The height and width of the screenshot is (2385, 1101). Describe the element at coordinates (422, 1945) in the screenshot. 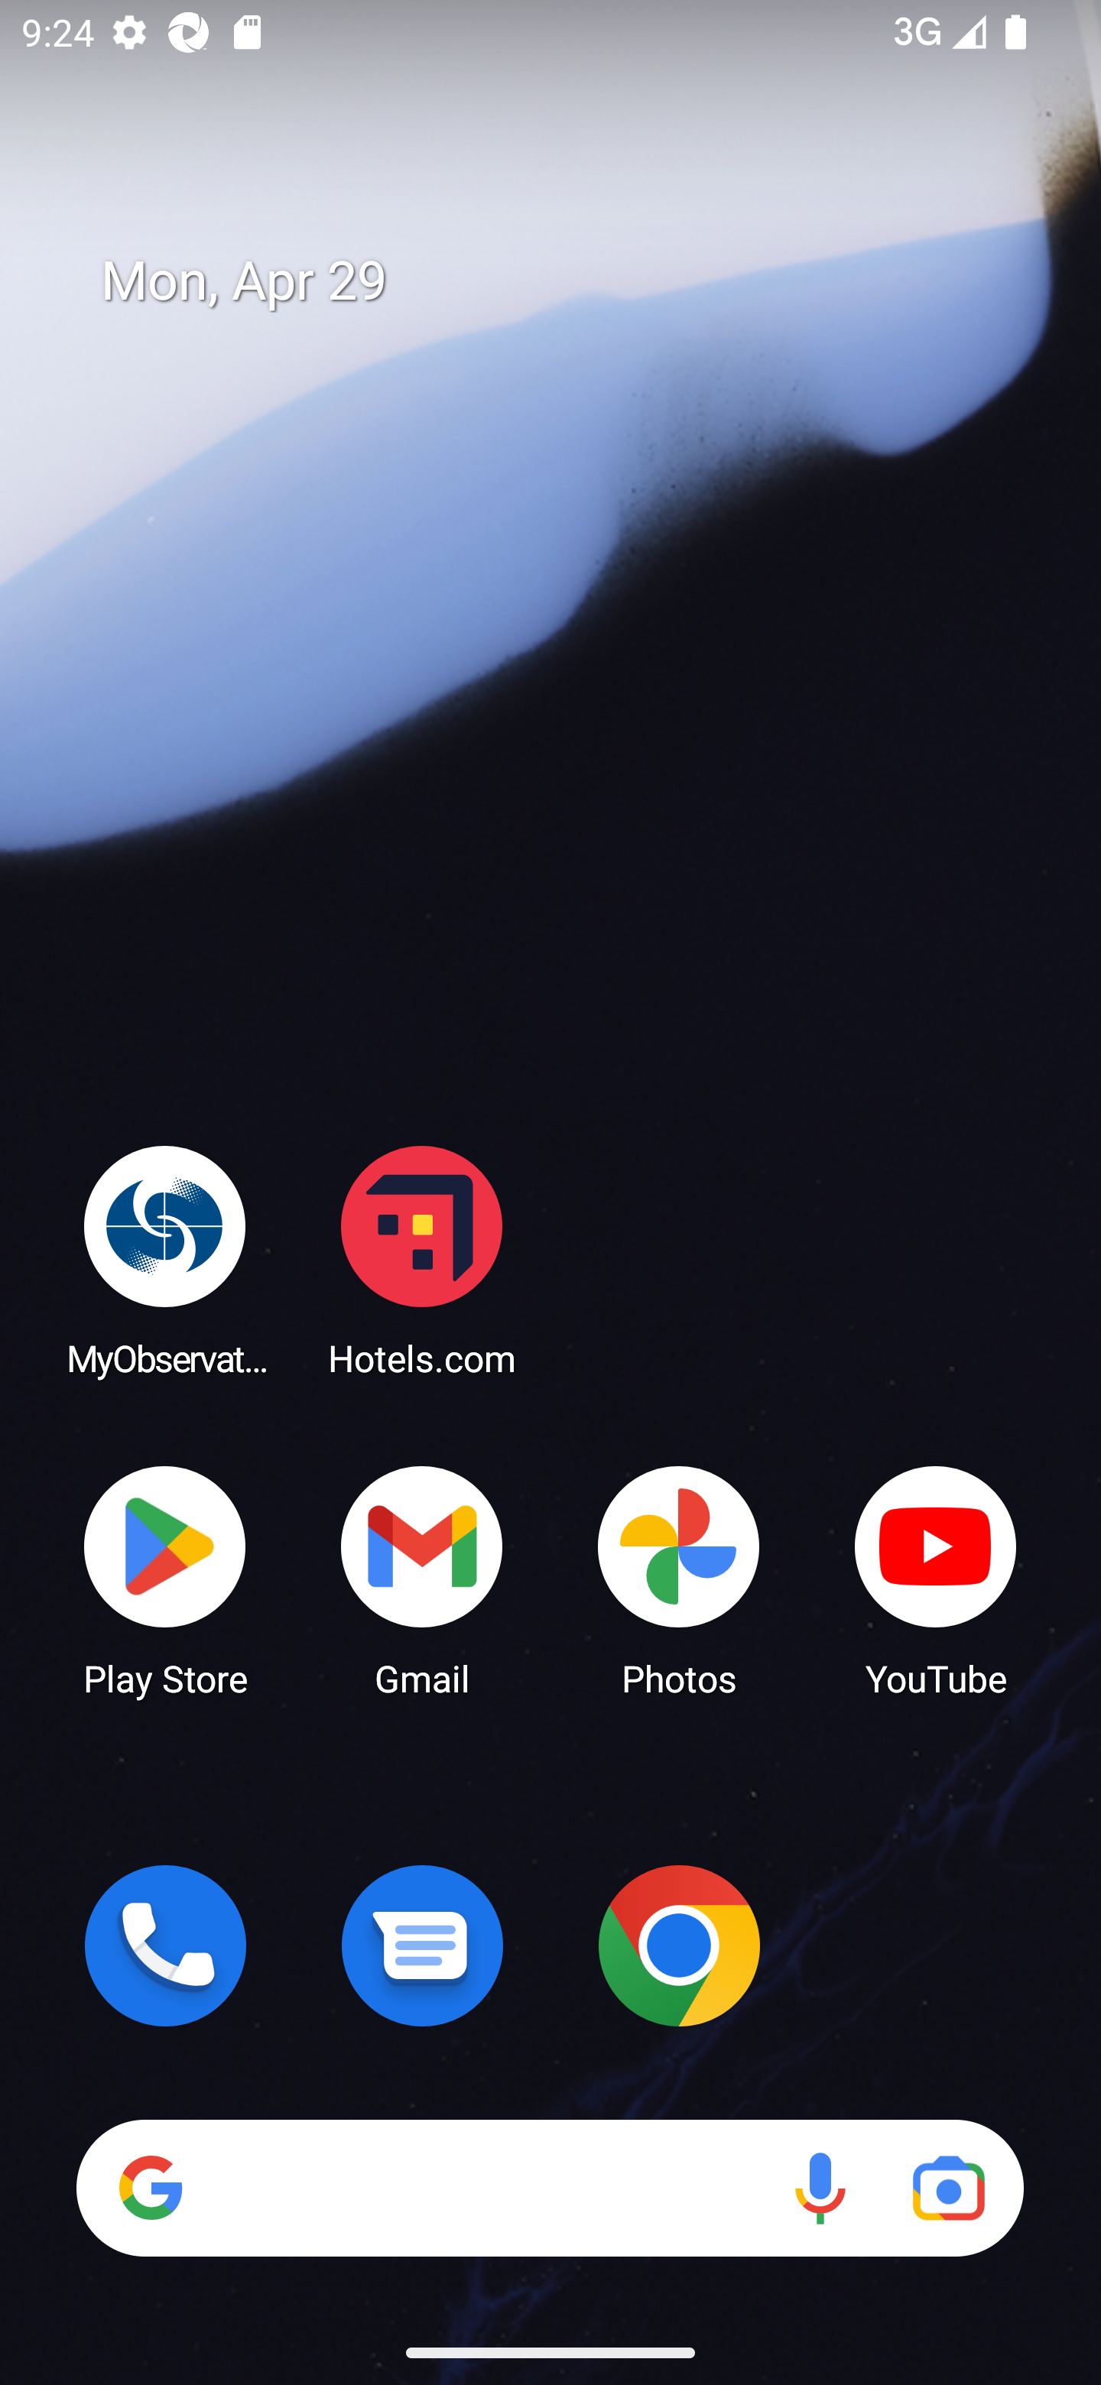

I see `Messages` at that location.